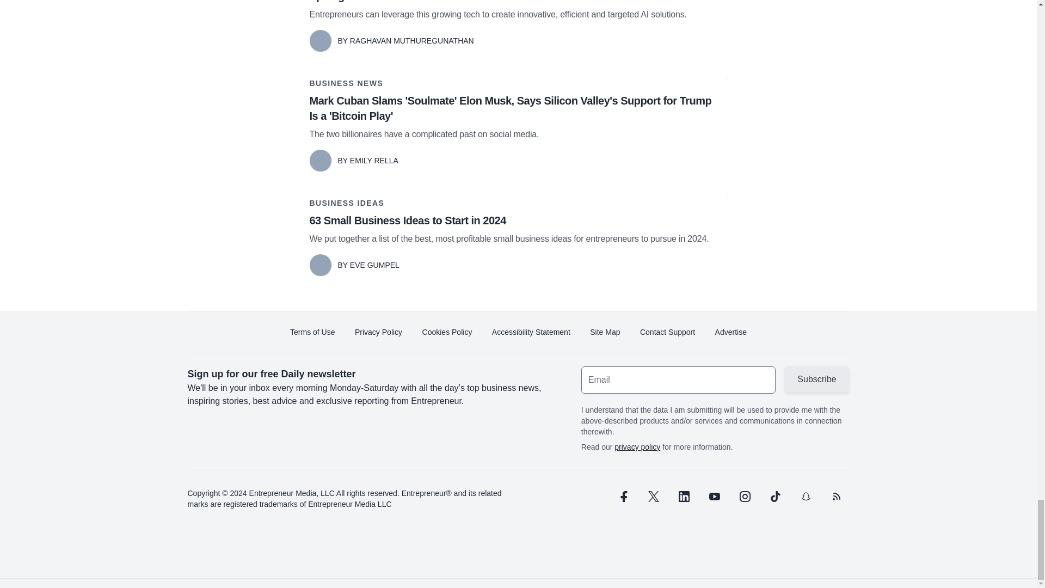 Image resolution: width=1045 pixels, height=588 pixels. What do you see at coordinates (714, 497) in the screenshot?
I see `youtube` at bounding box center [714, 497].